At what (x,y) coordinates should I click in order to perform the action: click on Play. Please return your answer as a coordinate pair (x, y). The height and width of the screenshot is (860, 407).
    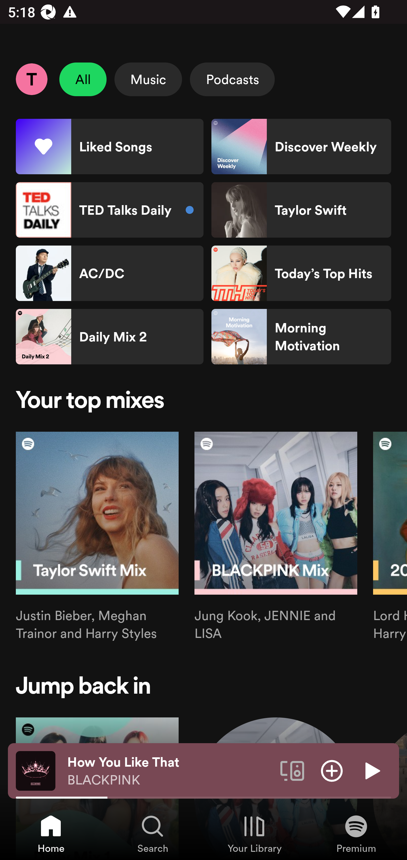
    Looking at the image, I should click on (371, 770).